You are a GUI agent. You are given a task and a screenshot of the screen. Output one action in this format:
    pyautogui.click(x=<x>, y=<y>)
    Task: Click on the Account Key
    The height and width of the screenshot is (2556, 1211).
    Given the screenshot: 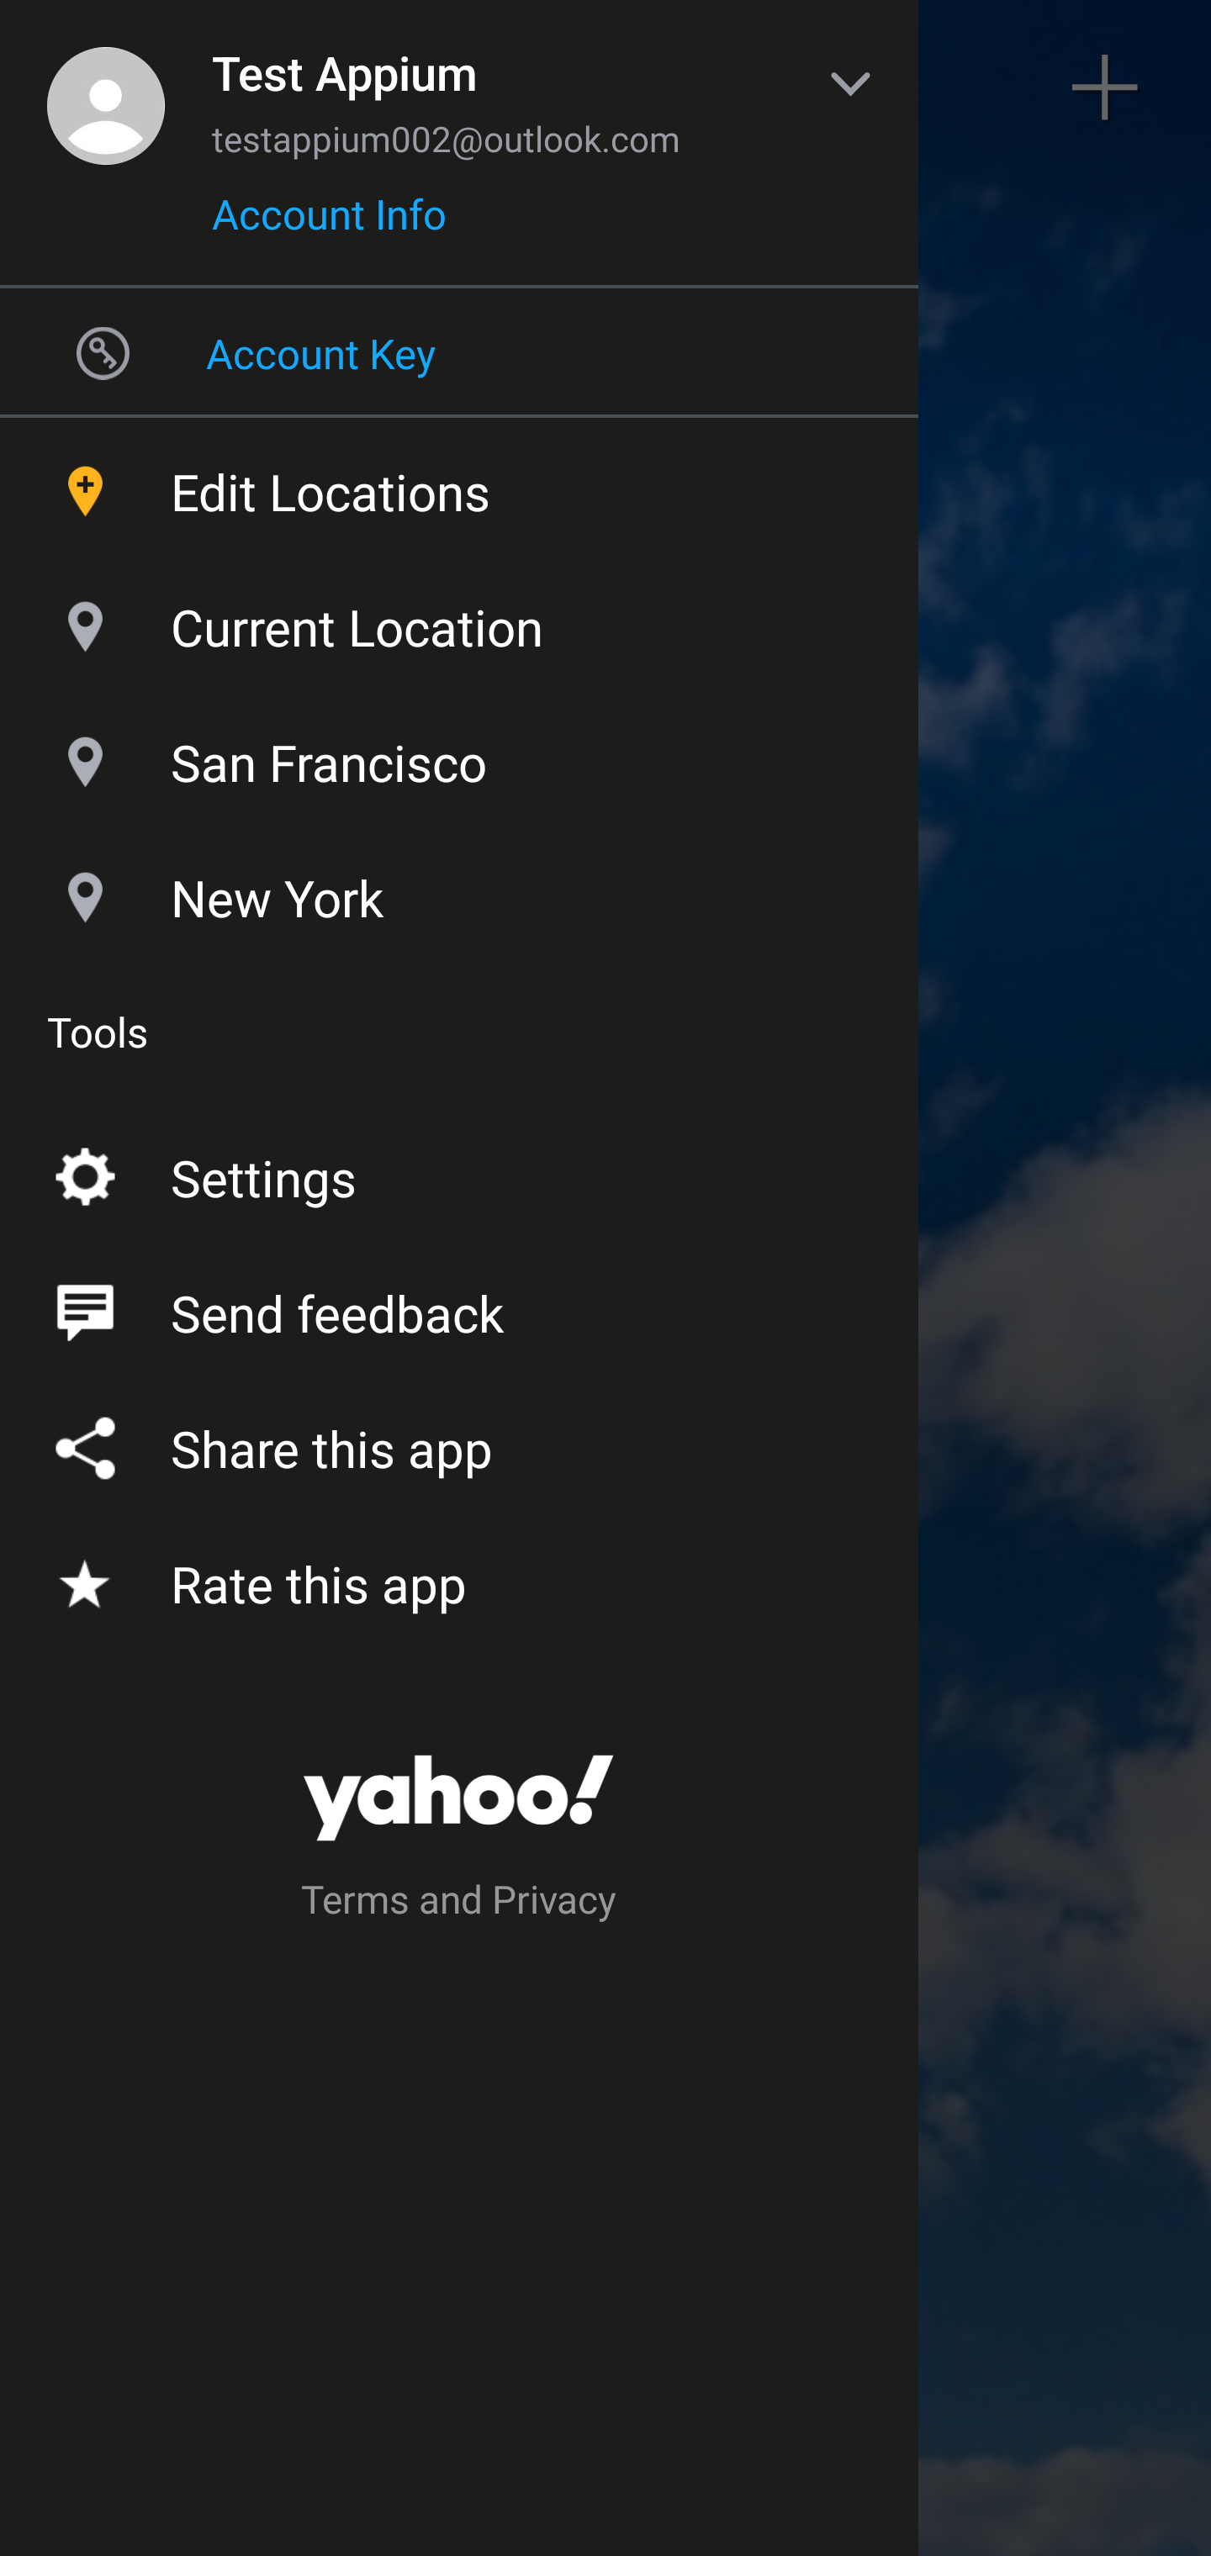 What is the action you would take?
    pyautogui.click(x=459, y=352)
    